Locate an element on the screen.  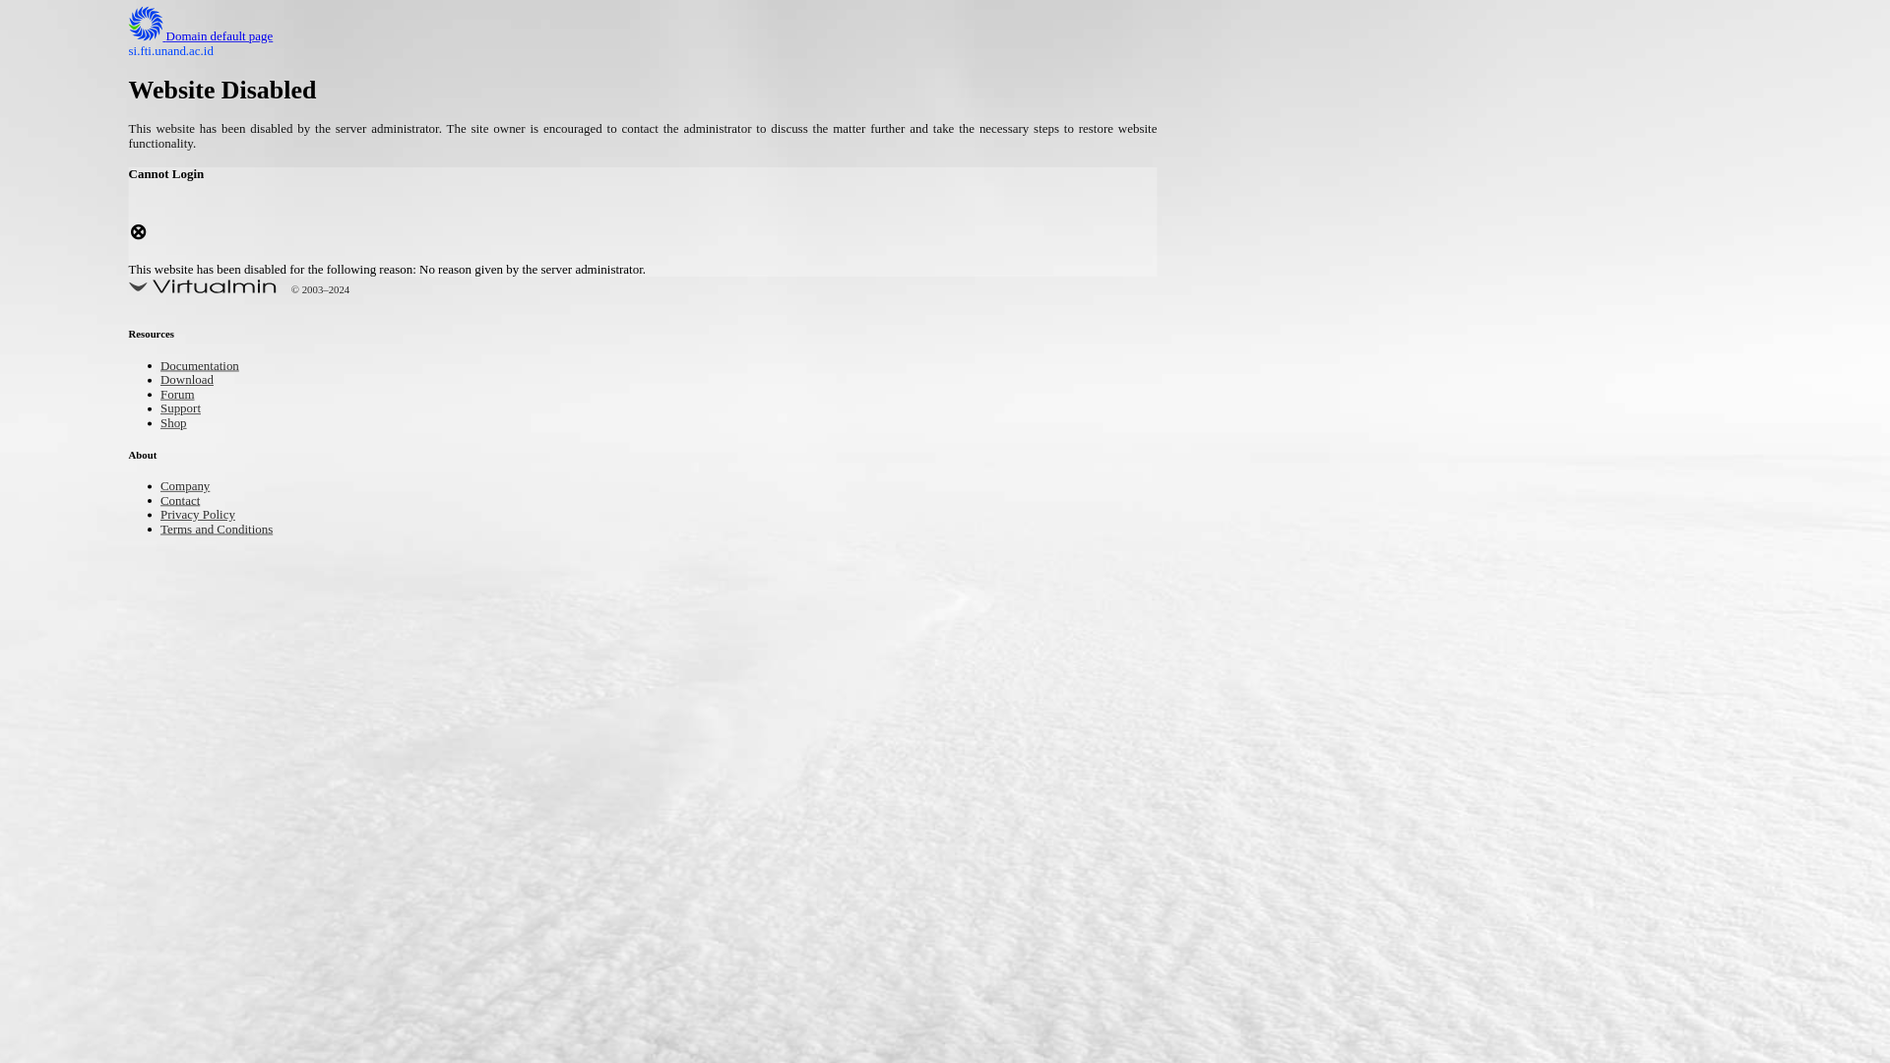
Forum is located at coordinates (181, 396).